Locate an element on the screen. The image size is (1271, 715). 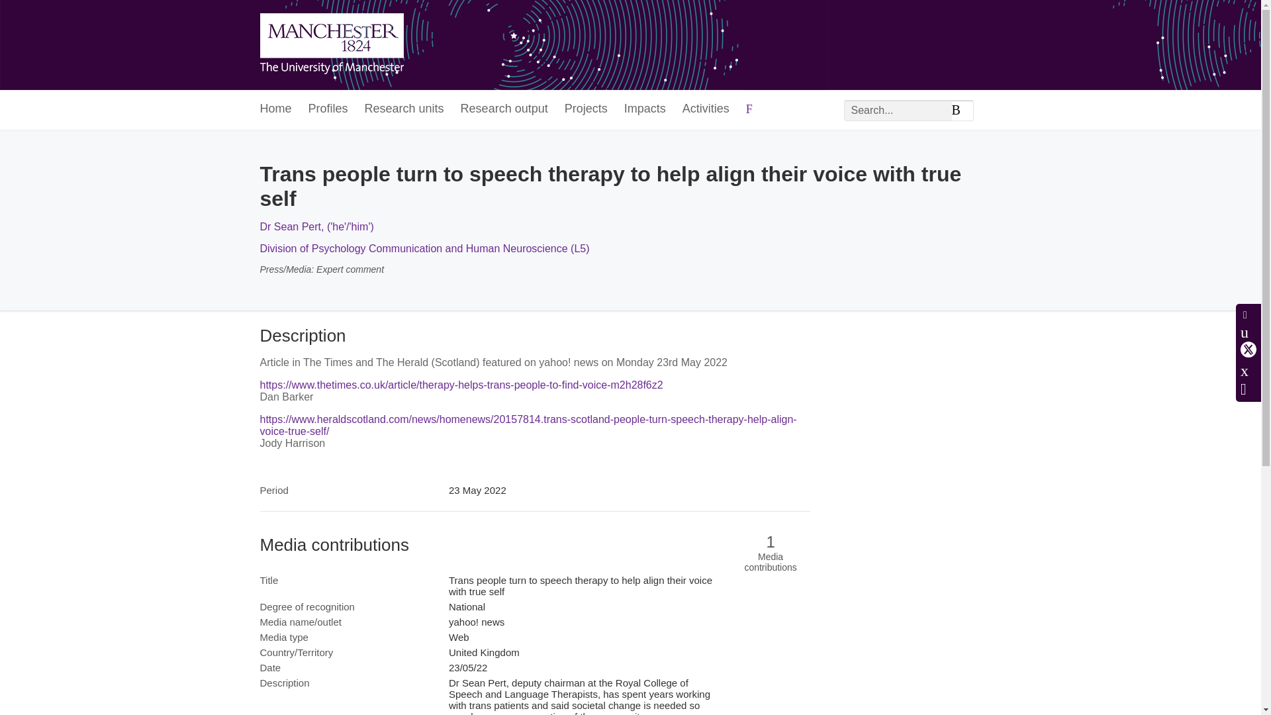
Activities is located at coordinates (706, 110).